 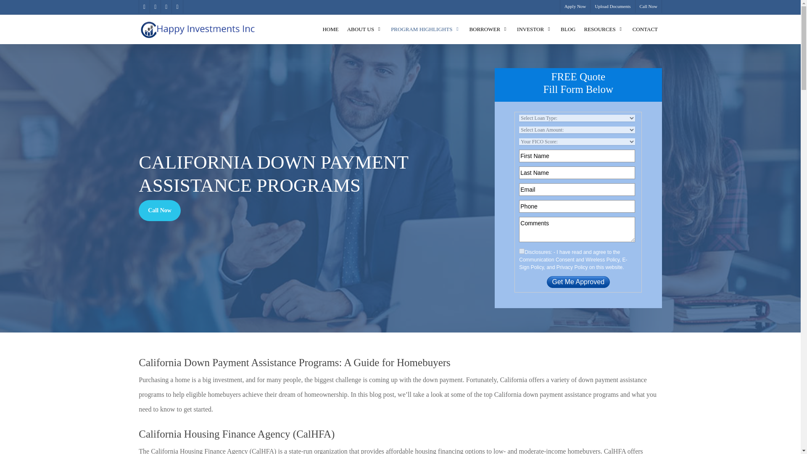 What do you see at coordinates (425, 29) in the screenshot?
I see `PROGRAM HIGHLIGHTS` at bounding box center [425, 29].